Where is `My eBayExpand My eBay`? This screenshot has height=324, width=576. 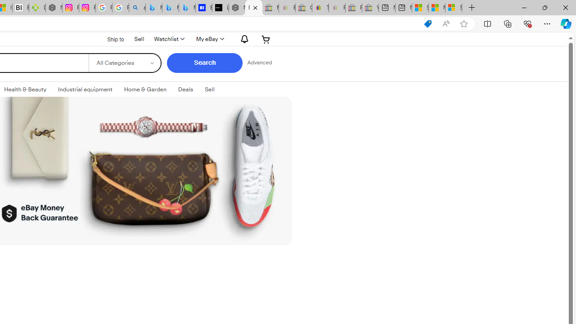
My eBayExpand My eBay is located at coordinates (209, 39).